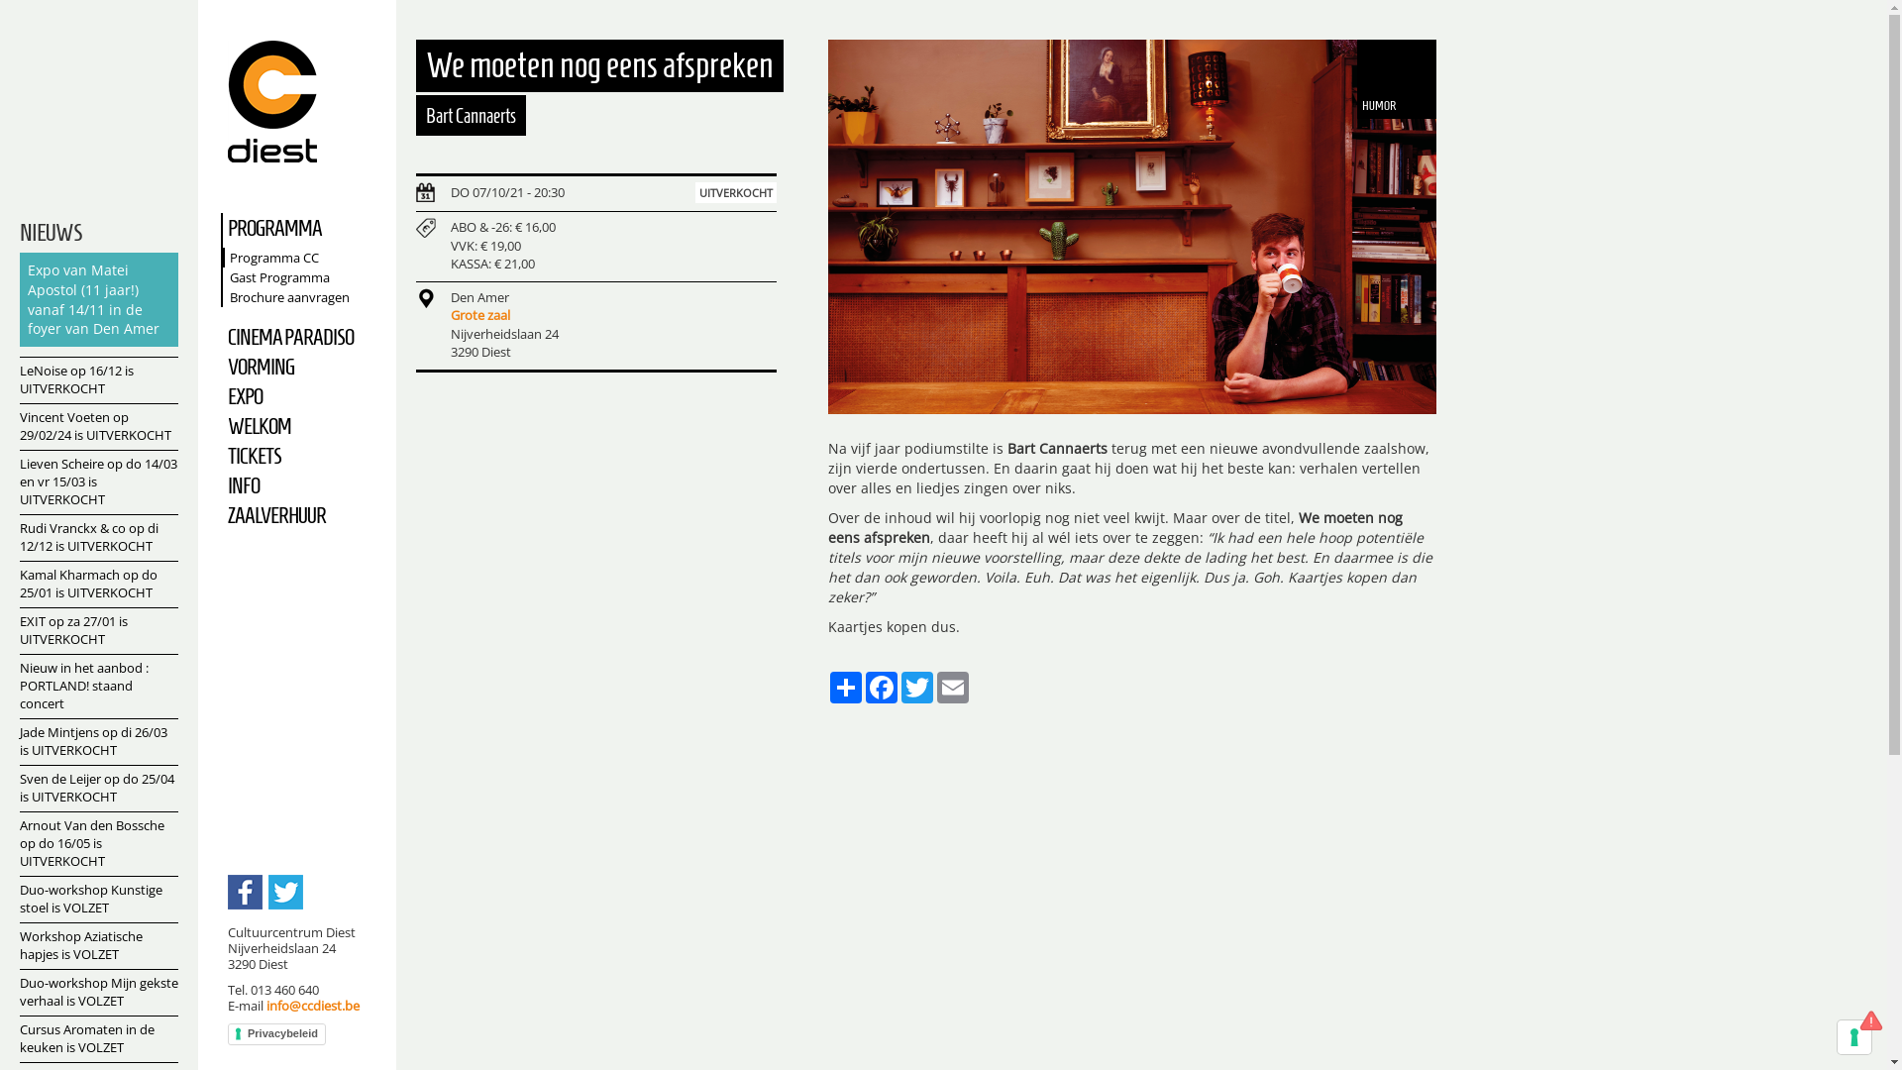 The width and height of the screenshot is (1902, 1070). I want to click on TICKETS, so click(303, 456).